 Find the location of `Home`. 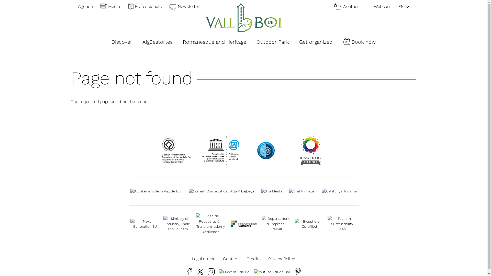

Home is located at coordinates (244, 18).